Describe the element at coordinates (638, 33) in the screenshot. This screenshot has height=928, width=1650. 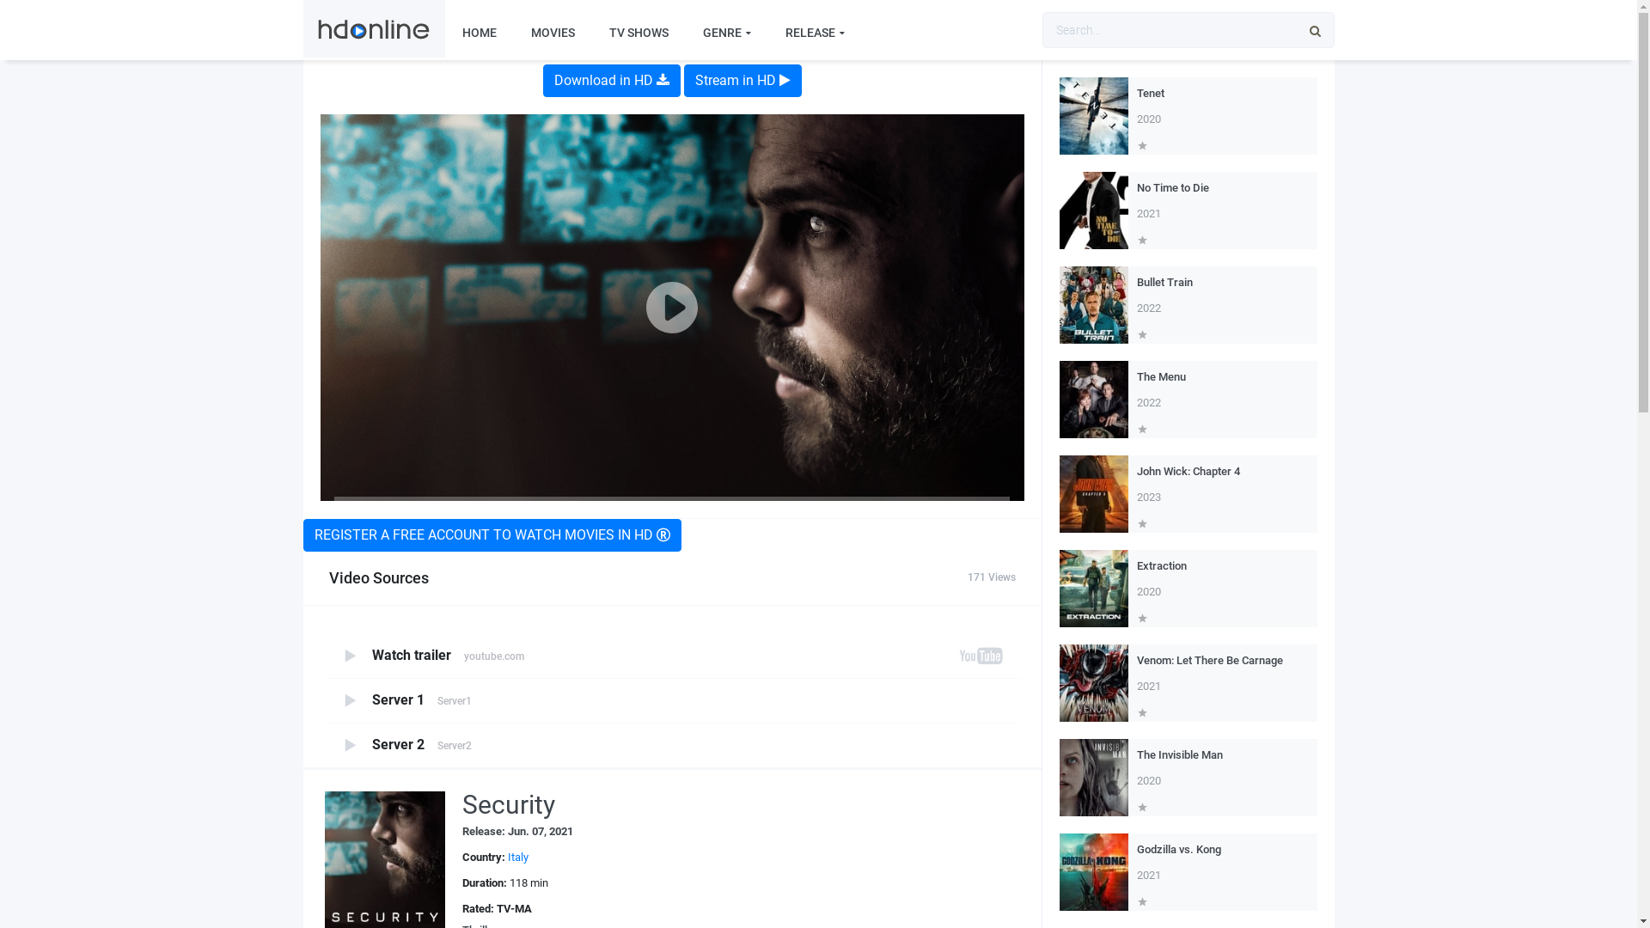
I see `TV SHOWS` at that location.